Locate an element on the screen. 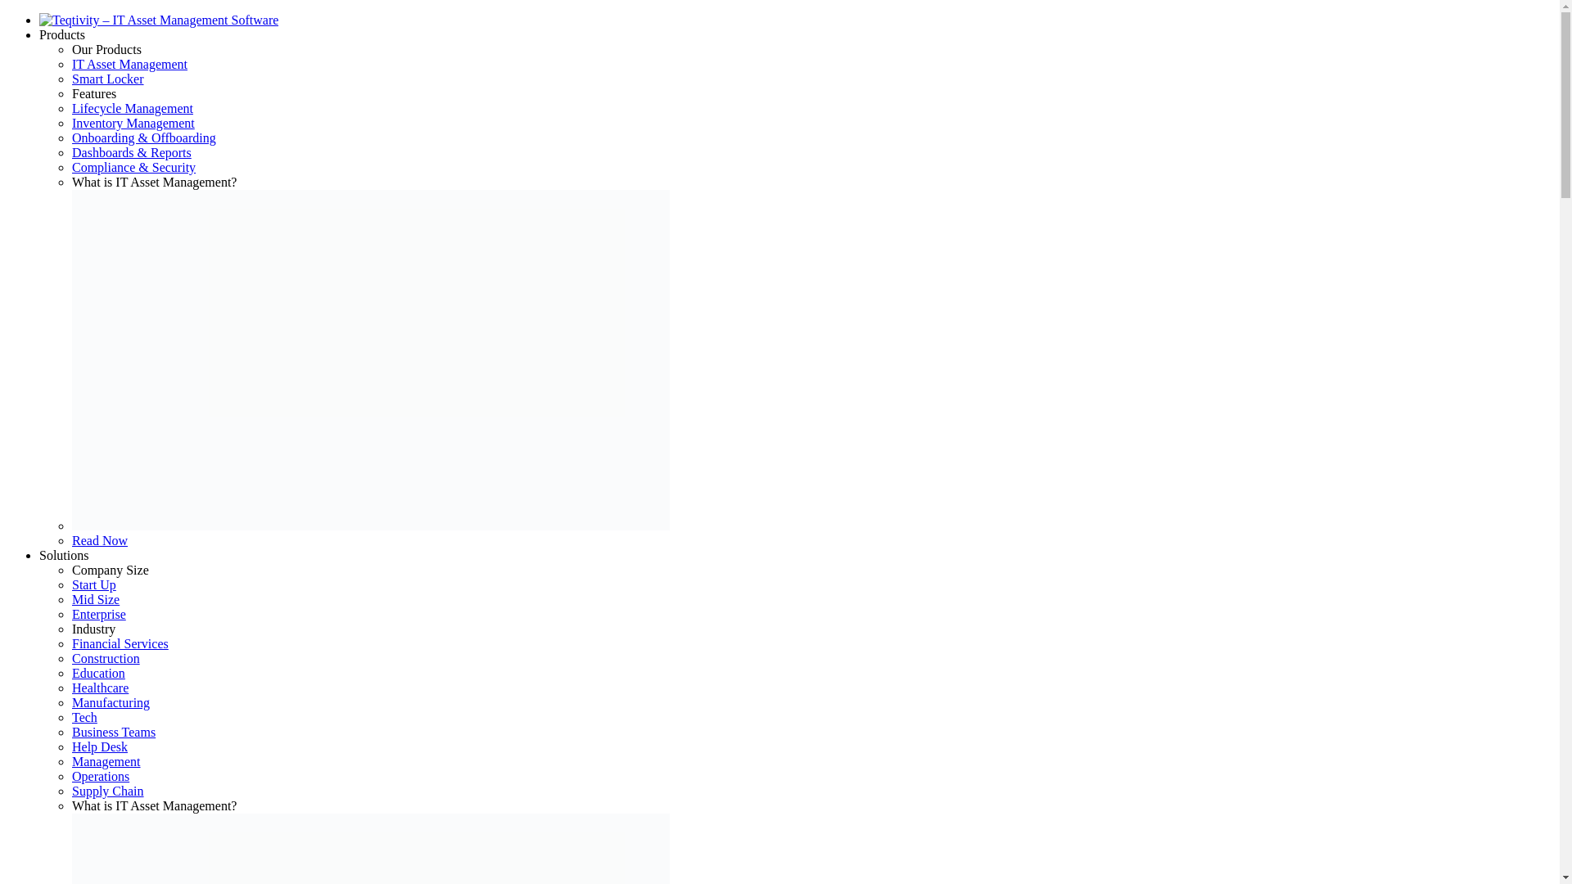 This screenshot has height=884, width=1572. Company Size is located at coordinates (111, 570).